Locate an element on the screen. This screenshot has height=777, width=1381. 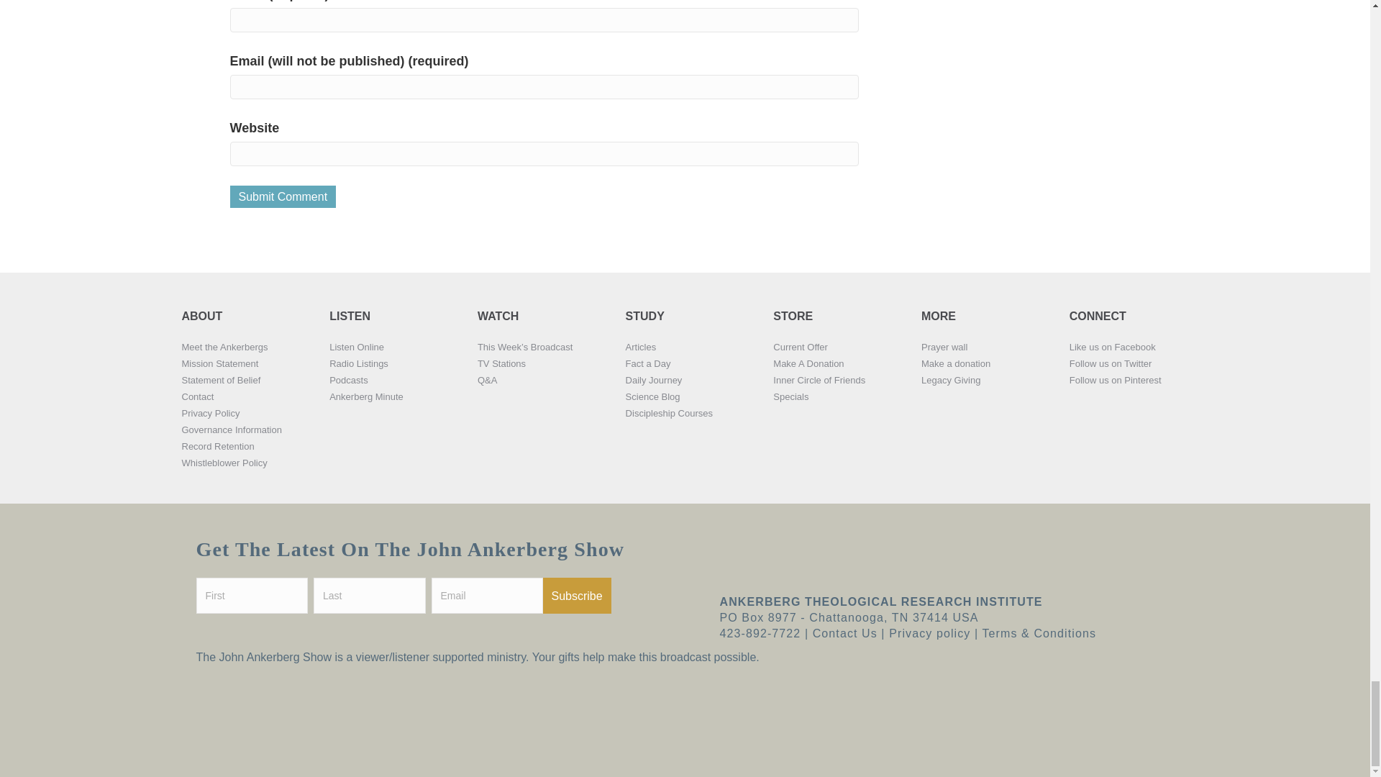
Submit Comment is located at coordinates (283, 197).